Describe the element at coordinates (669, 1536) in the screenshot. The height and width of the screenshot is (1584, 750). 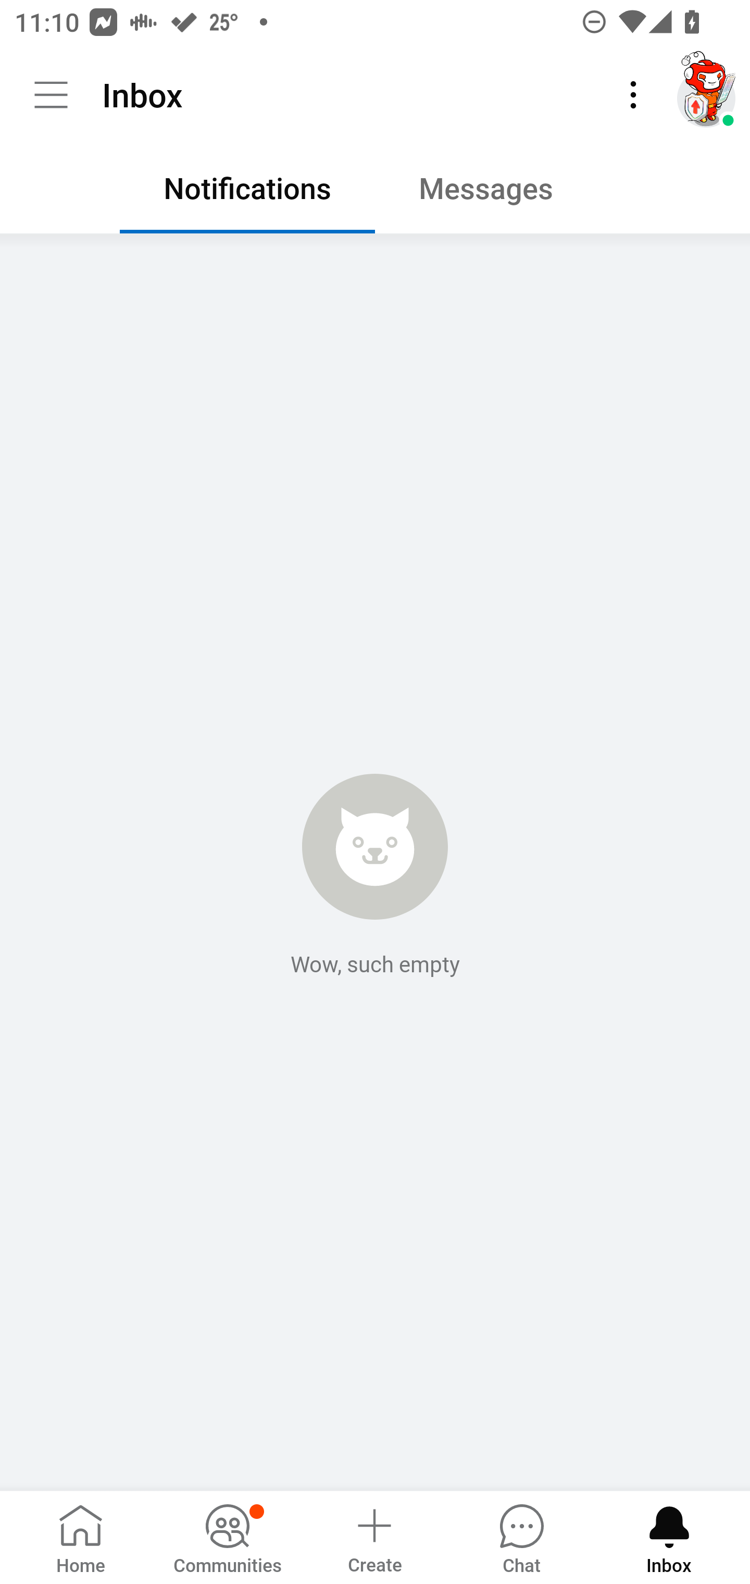
I see `Inbox` at that location.